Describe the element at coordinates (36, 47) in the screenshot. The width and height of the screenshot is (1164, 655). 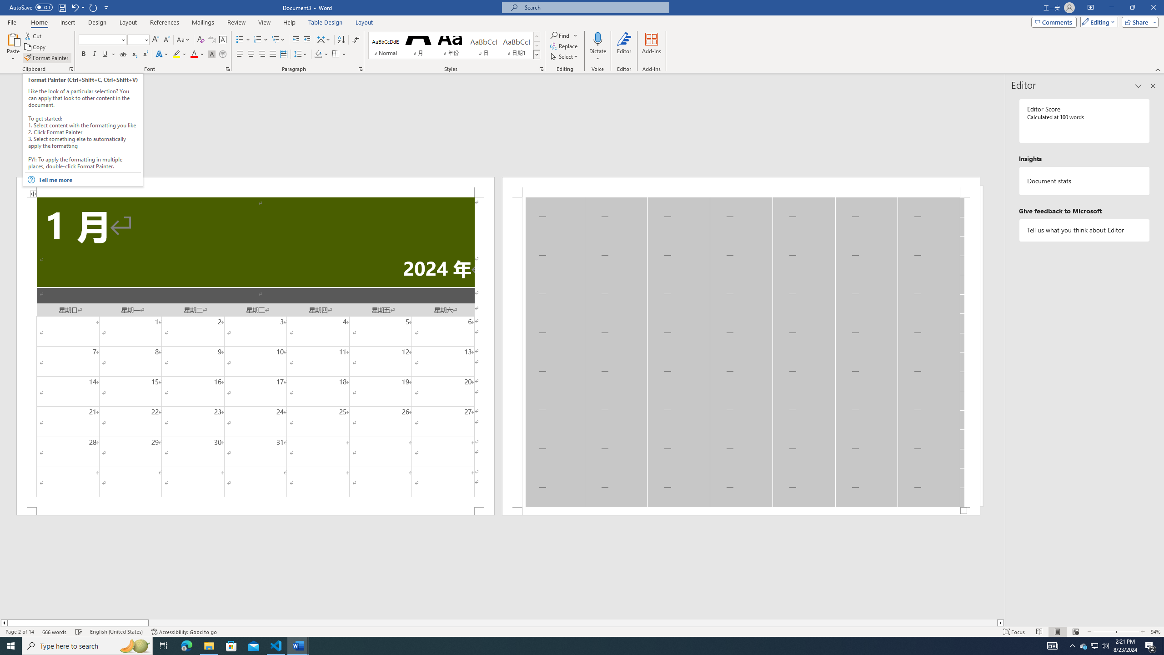
I see `Copy` at that location.